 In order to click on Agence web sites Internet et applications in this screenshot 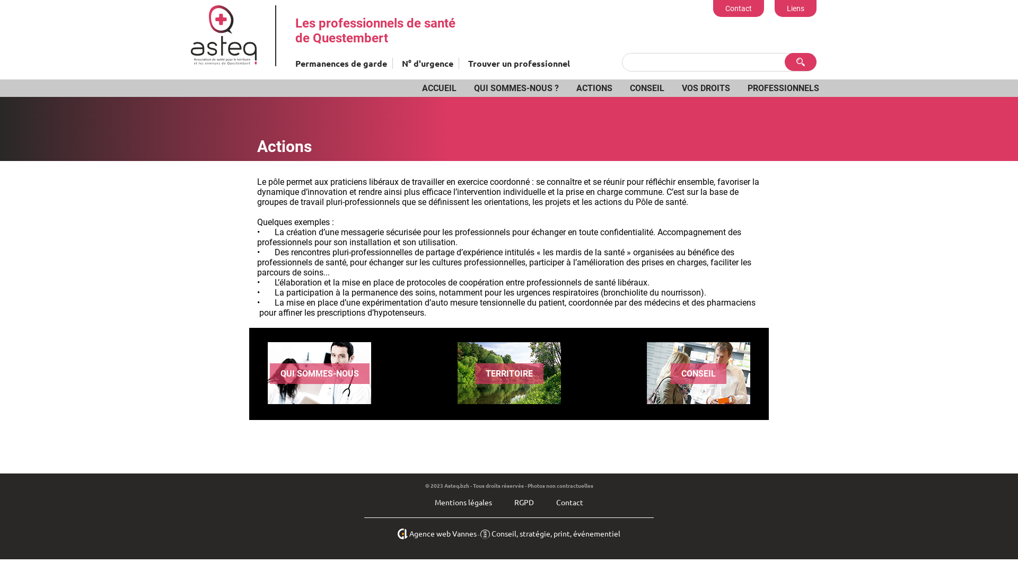, I will do `click(403, 533)`.